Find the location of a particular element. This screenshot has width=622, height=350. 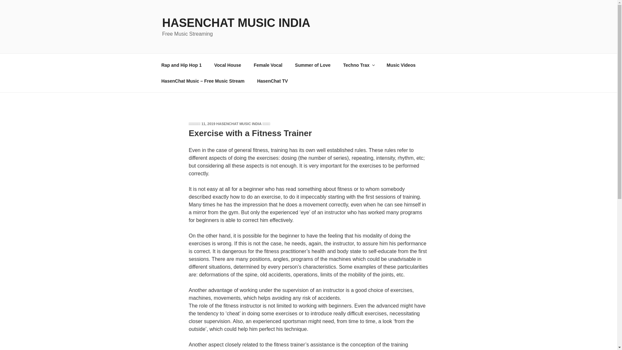

Vocal House is located at coordinates (227, 65).